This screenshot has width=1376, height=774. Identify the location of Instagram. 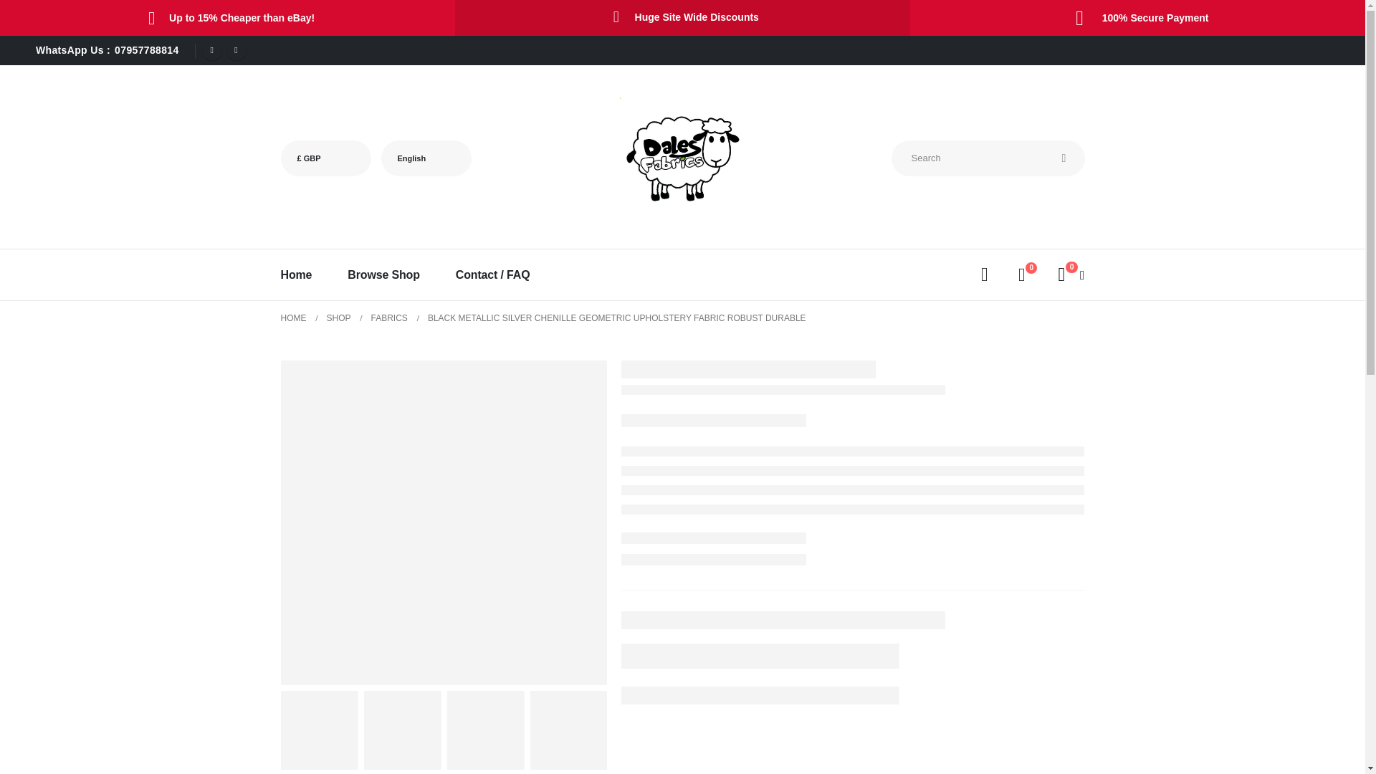
(236, 50).